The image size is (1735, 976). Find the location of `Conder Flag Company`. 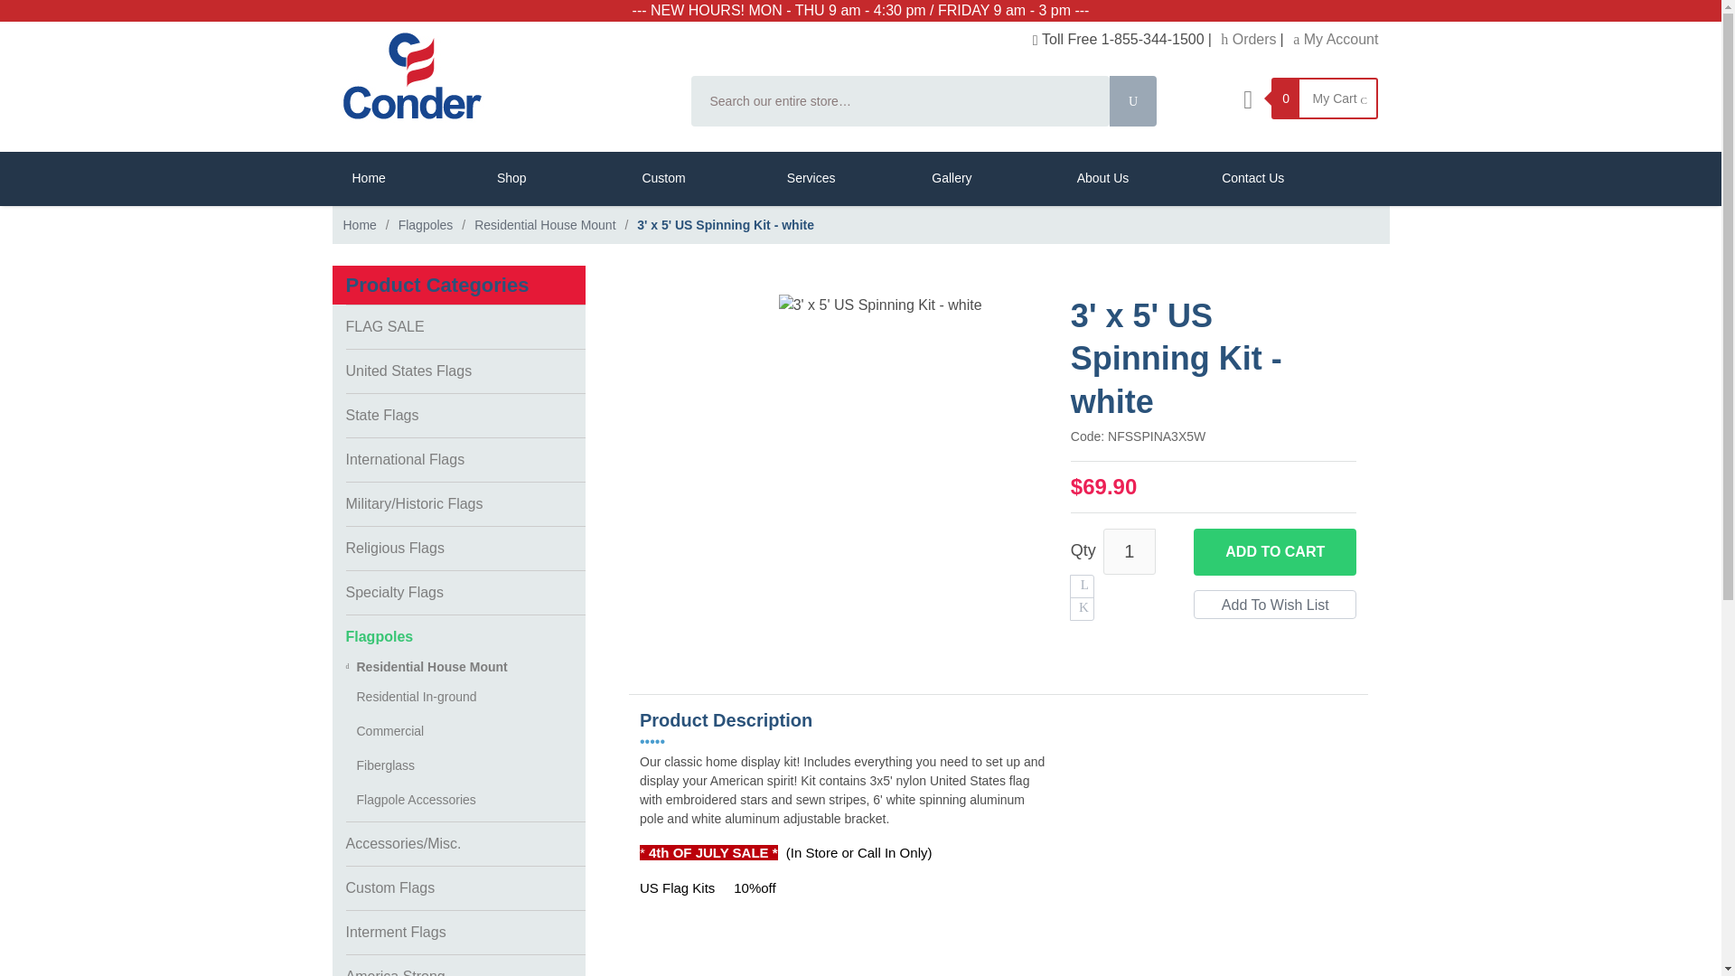

Conder Flag Company is located at coordinates (501, 76).